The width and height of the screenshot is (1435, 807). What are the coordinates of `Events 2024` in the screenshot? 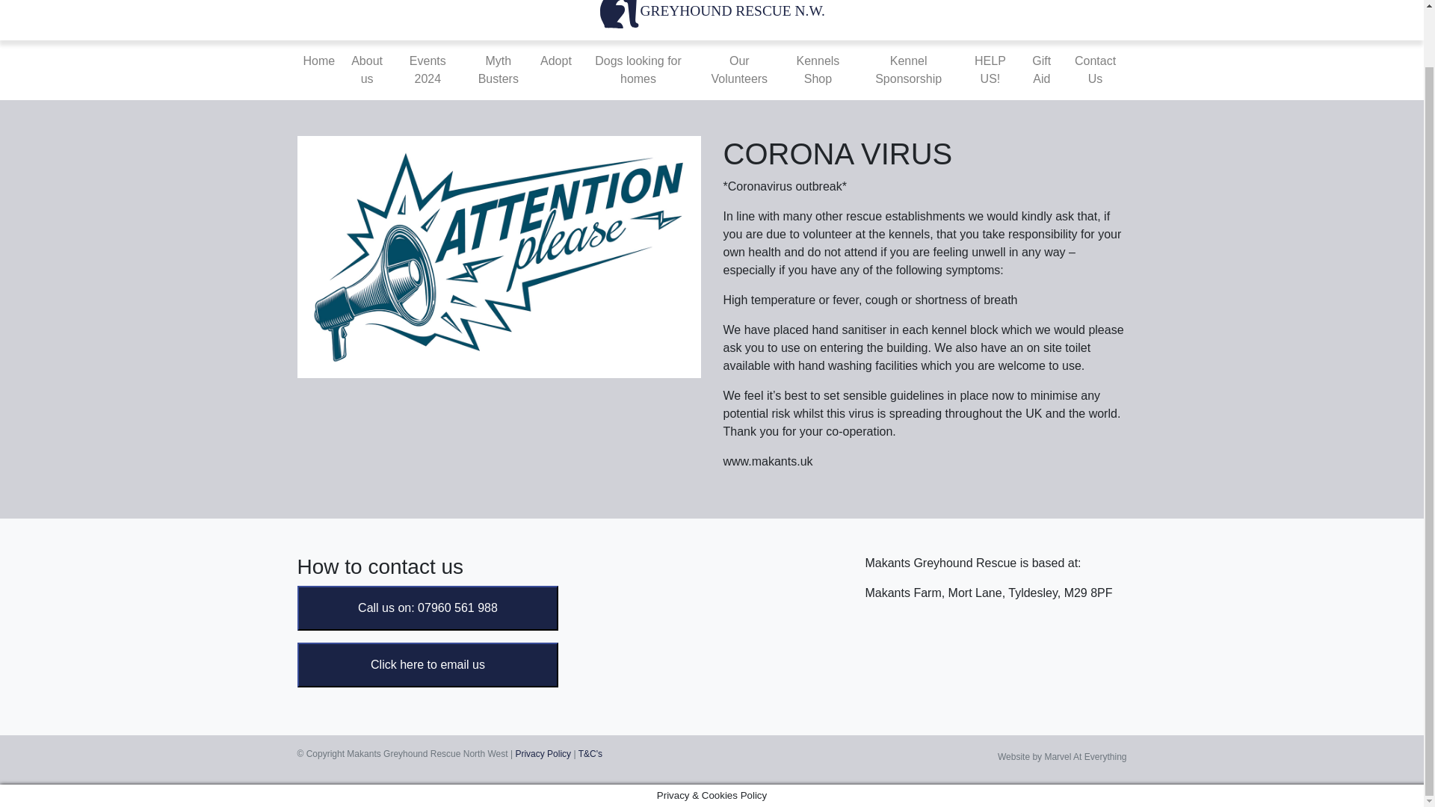 It's located at (428, 70).